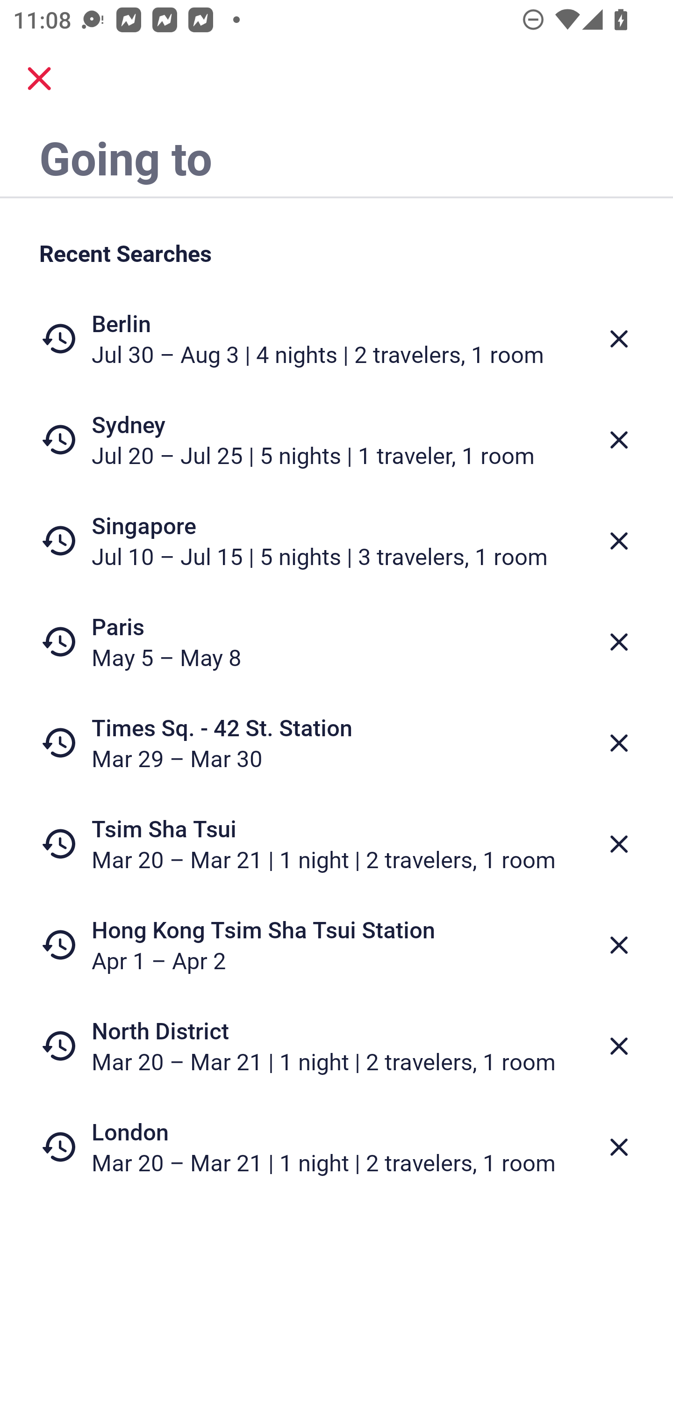  What do you see at coordinates (619, 642) in the screenshot?
I see `Delete from recent searches` at bounding box center [619, 642].